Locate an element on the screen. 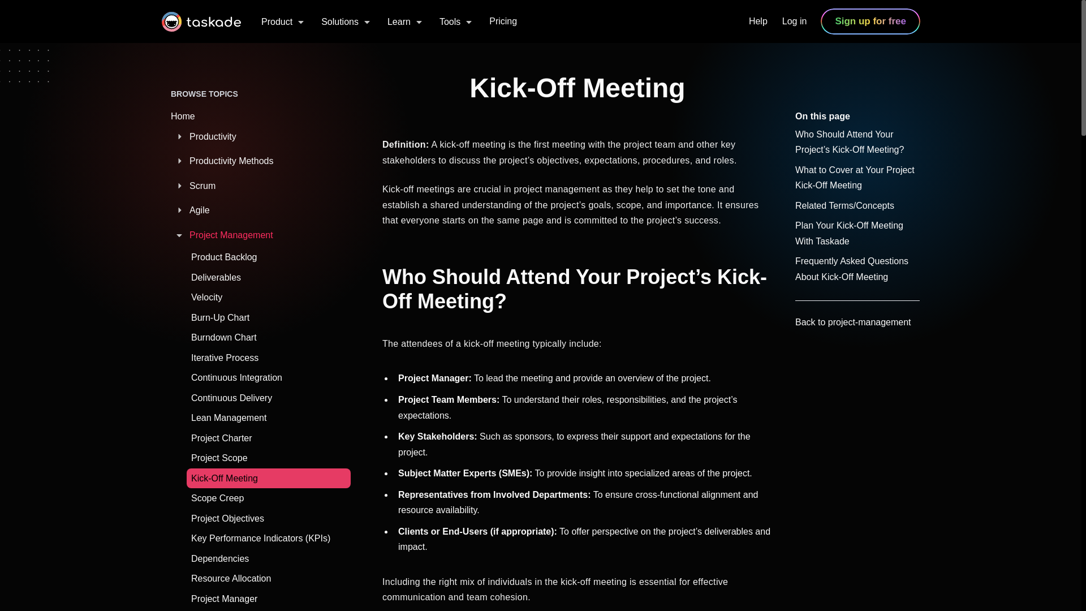  Project Objectives is located at coordinates (269, 518).